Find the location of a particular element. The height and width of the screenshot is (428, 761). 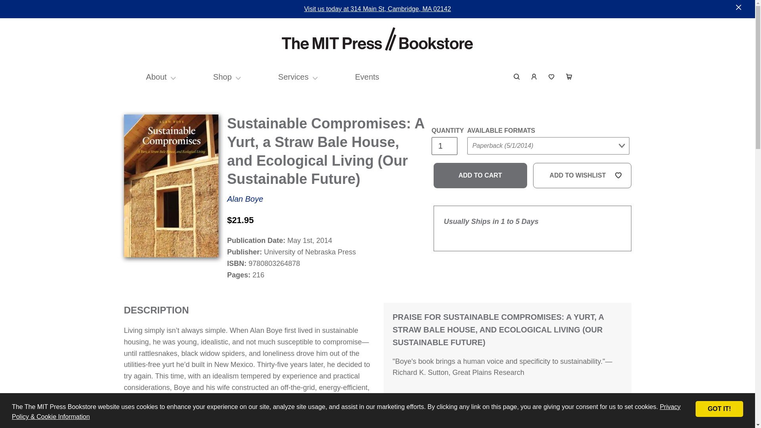

ABOUT SUB-NAVIGATION is located at coordinates (173, 77).